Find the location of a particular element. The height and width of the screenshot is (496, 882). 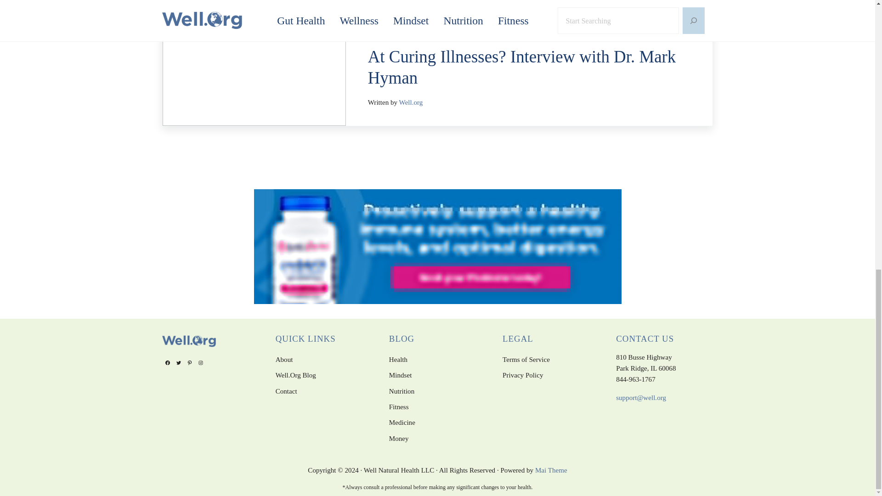

Contact is located at coordinates (286, 391).